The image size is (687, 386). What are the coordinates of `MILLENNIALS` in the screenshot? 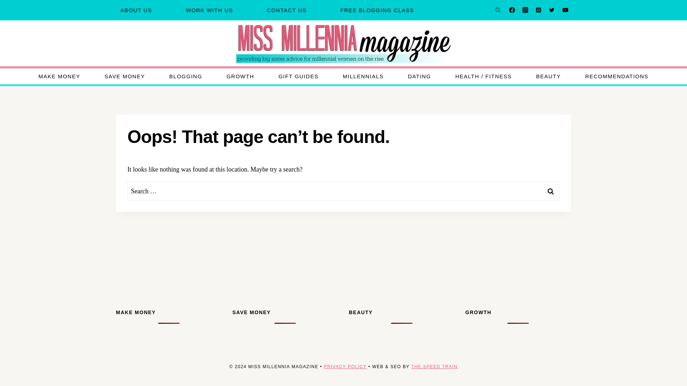 It's located at (363, 76).